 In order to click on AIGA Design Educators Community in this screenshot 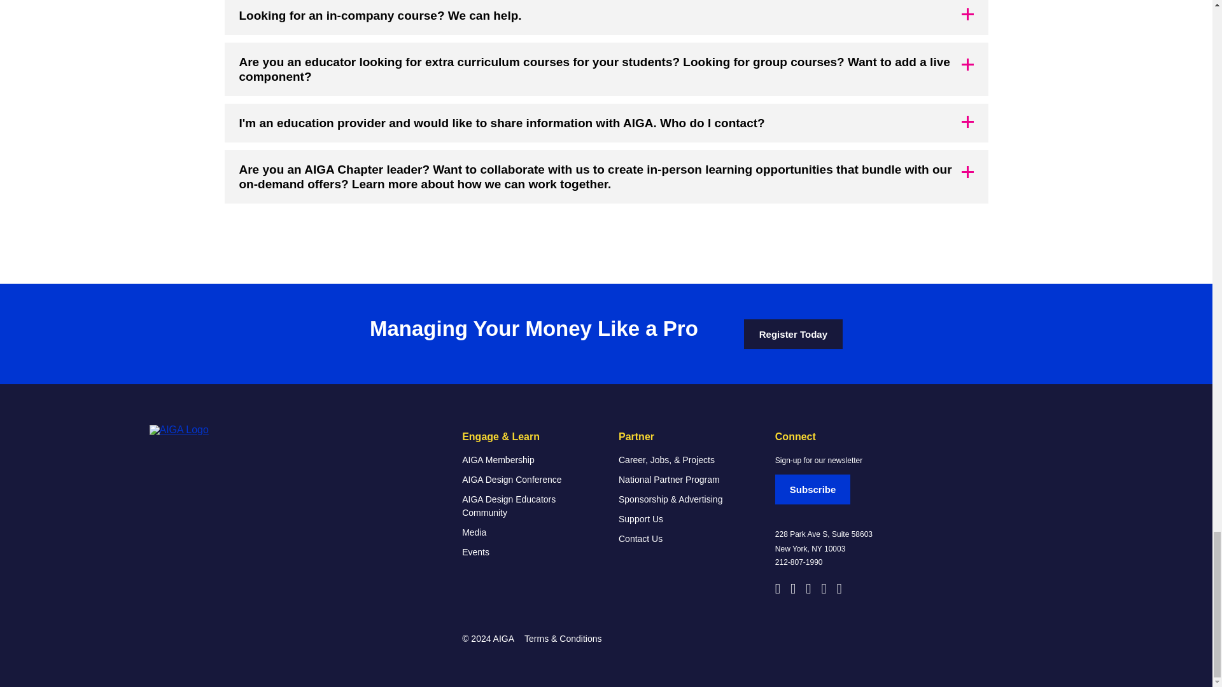, I will do `click(528, 506)`.